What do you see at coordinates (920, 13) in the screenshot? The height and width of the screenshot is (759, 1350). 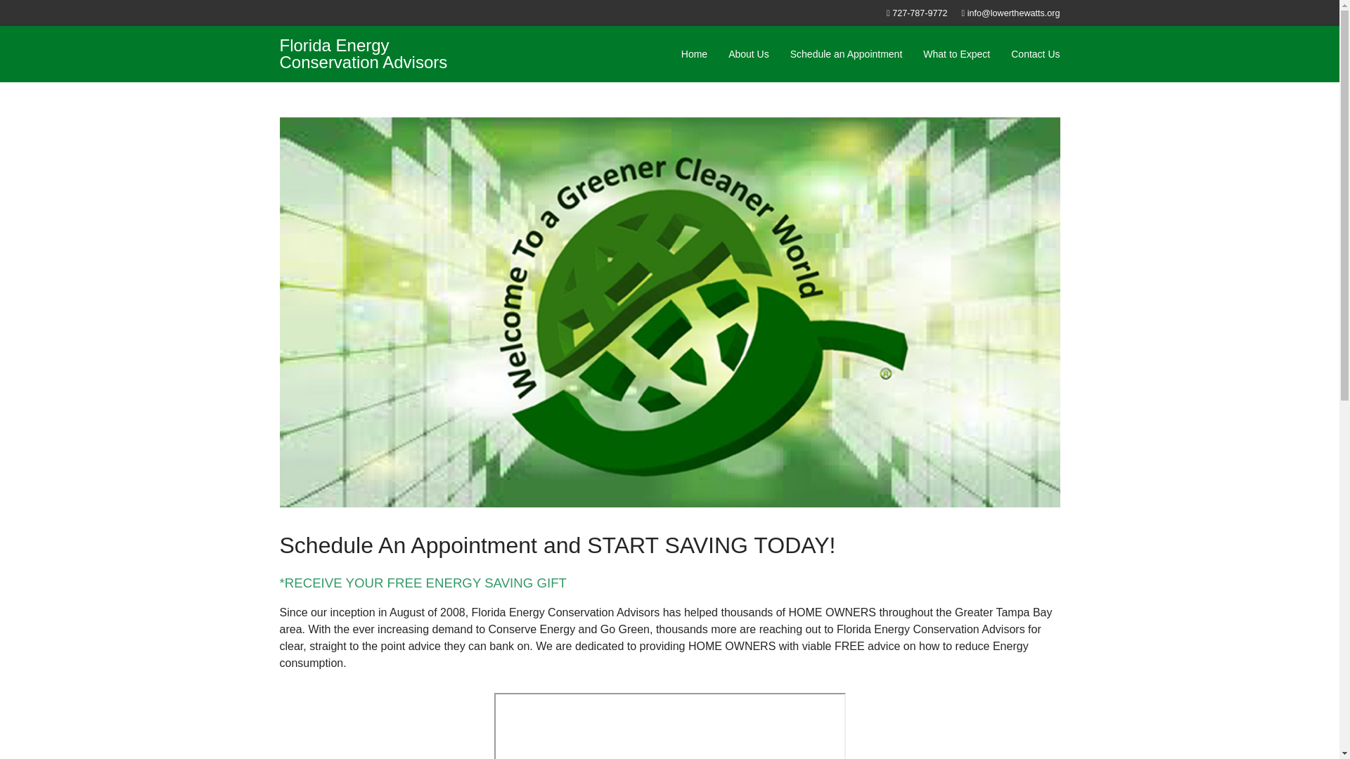 I see `727-787-9772` at bounding box center [920, 13].